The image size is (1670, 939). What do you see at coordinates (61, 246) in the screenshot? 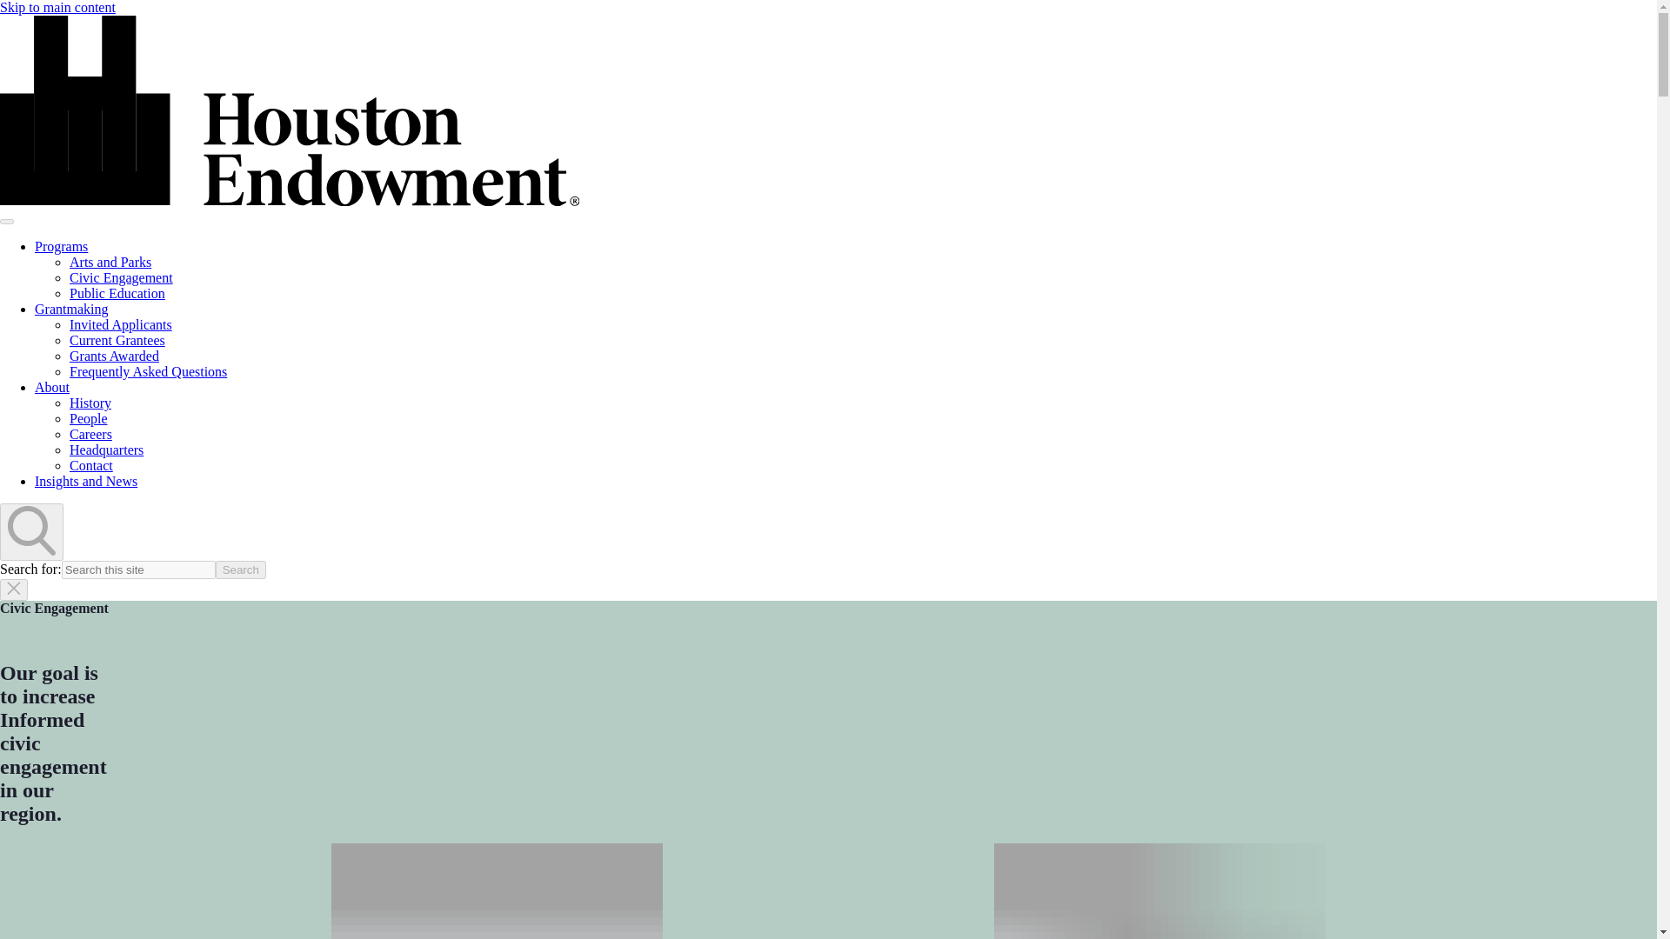
I see `Programs` at bounding box center [61, 246].